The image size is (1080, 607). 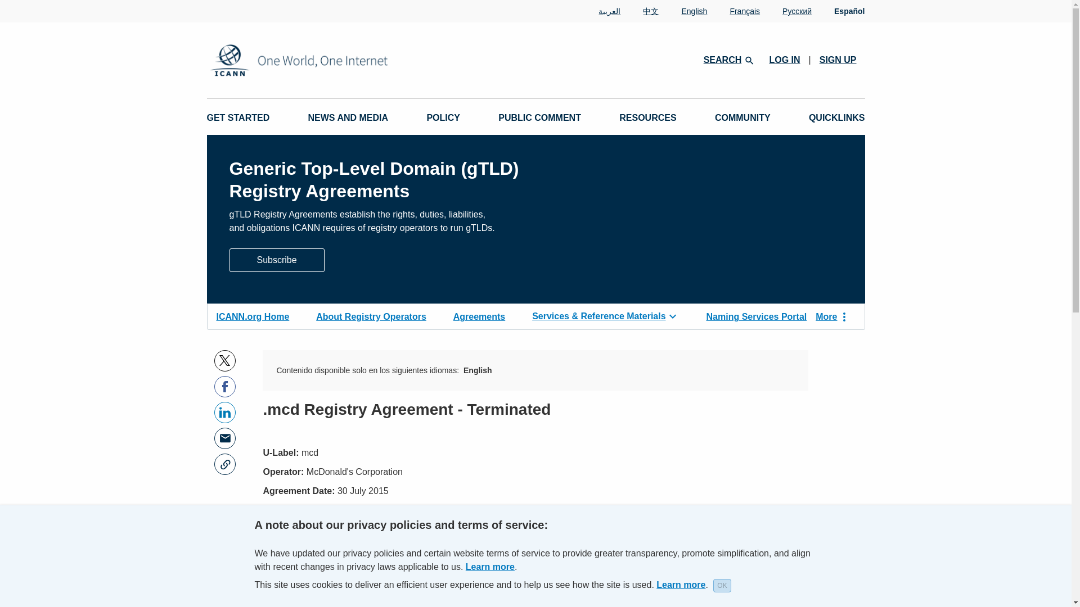 What do you see at coordinates (784, 60) in the screenshot?
I see `LOG IN` at bounding box center [784, 60].